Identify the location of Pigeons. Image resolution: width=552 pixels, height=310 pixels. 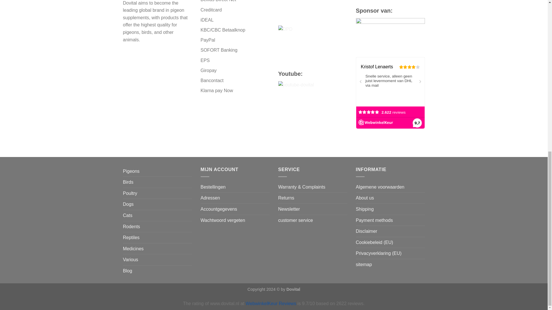
(131, 171).